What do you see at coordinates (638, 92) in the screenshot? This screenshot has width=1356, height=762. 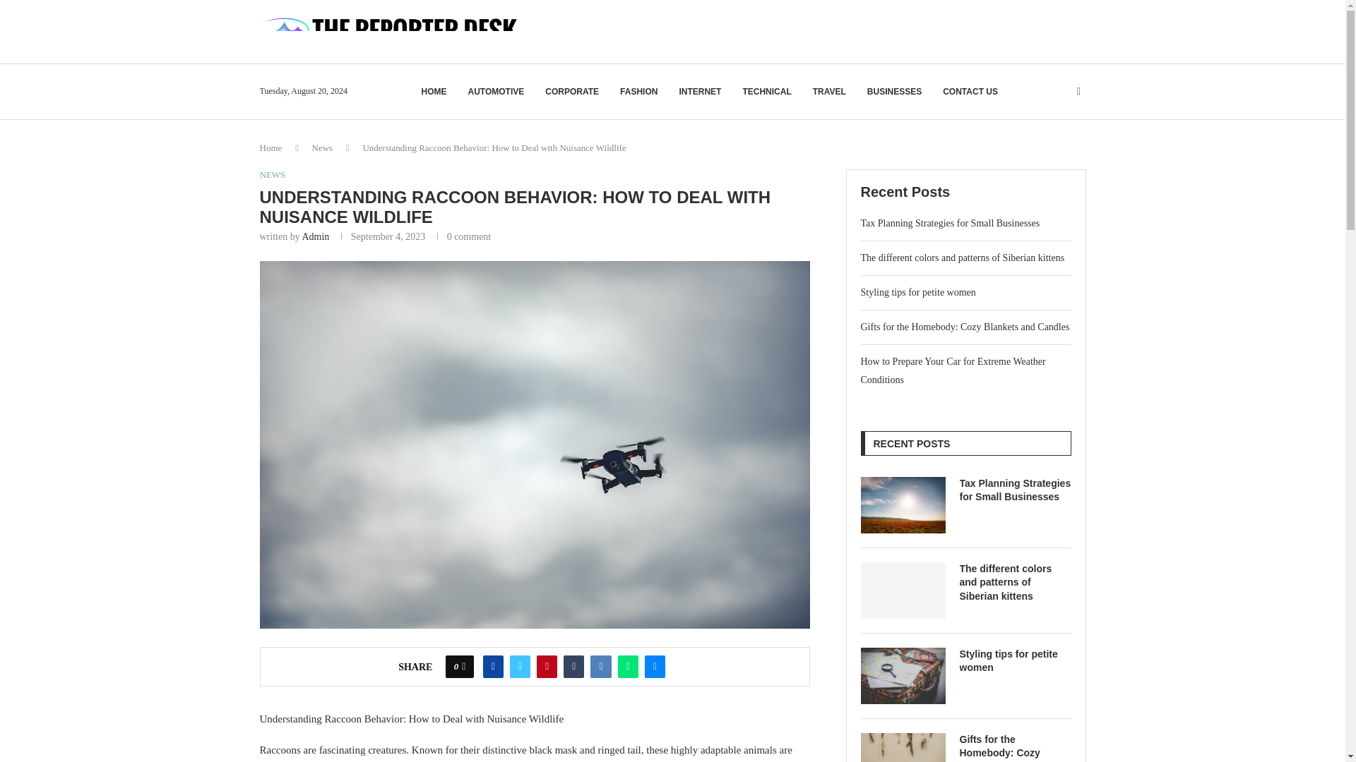 I see `FASHION` at bounding box center [638, 92].